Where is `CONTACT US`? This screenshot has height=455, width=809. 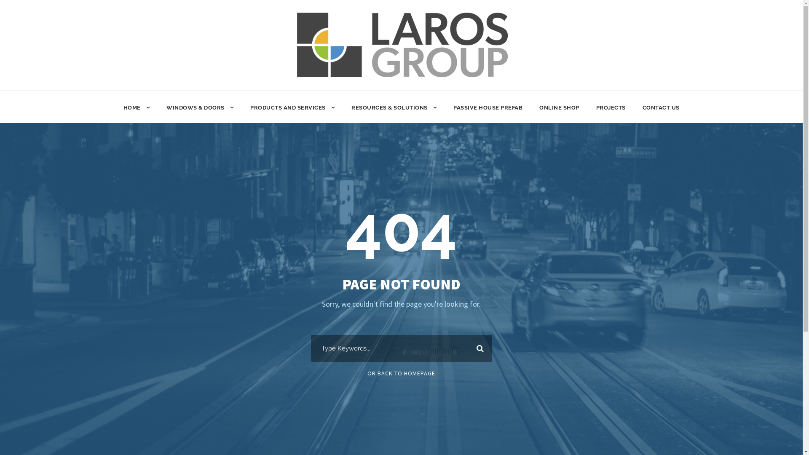 CONTACT US is located at coordinates (661, 113).